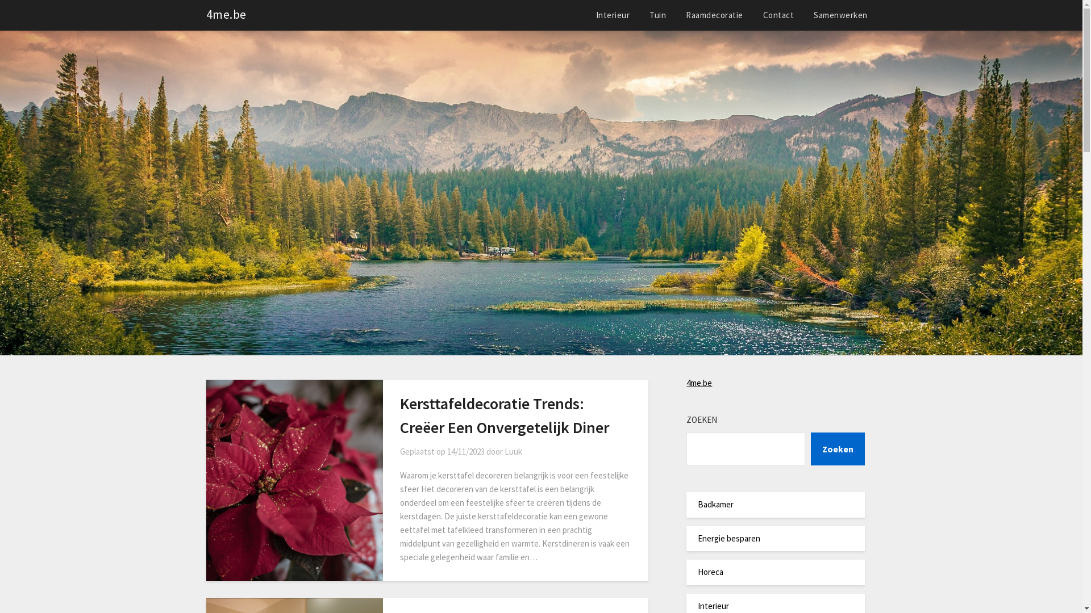 Image resolution: width=1091 pixels, height=613 pixels. What do you see at coordinates (716, 504) in the screenshot?
I see `Badkamer` at bounding box center [716, 504].